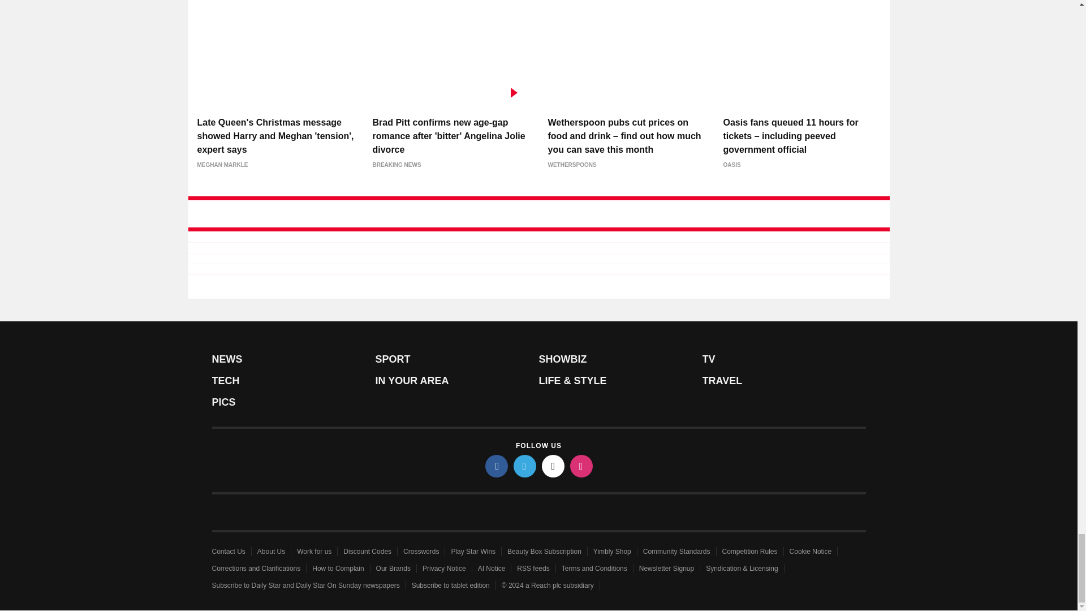  I want to click on twitter, so click(525, 466).